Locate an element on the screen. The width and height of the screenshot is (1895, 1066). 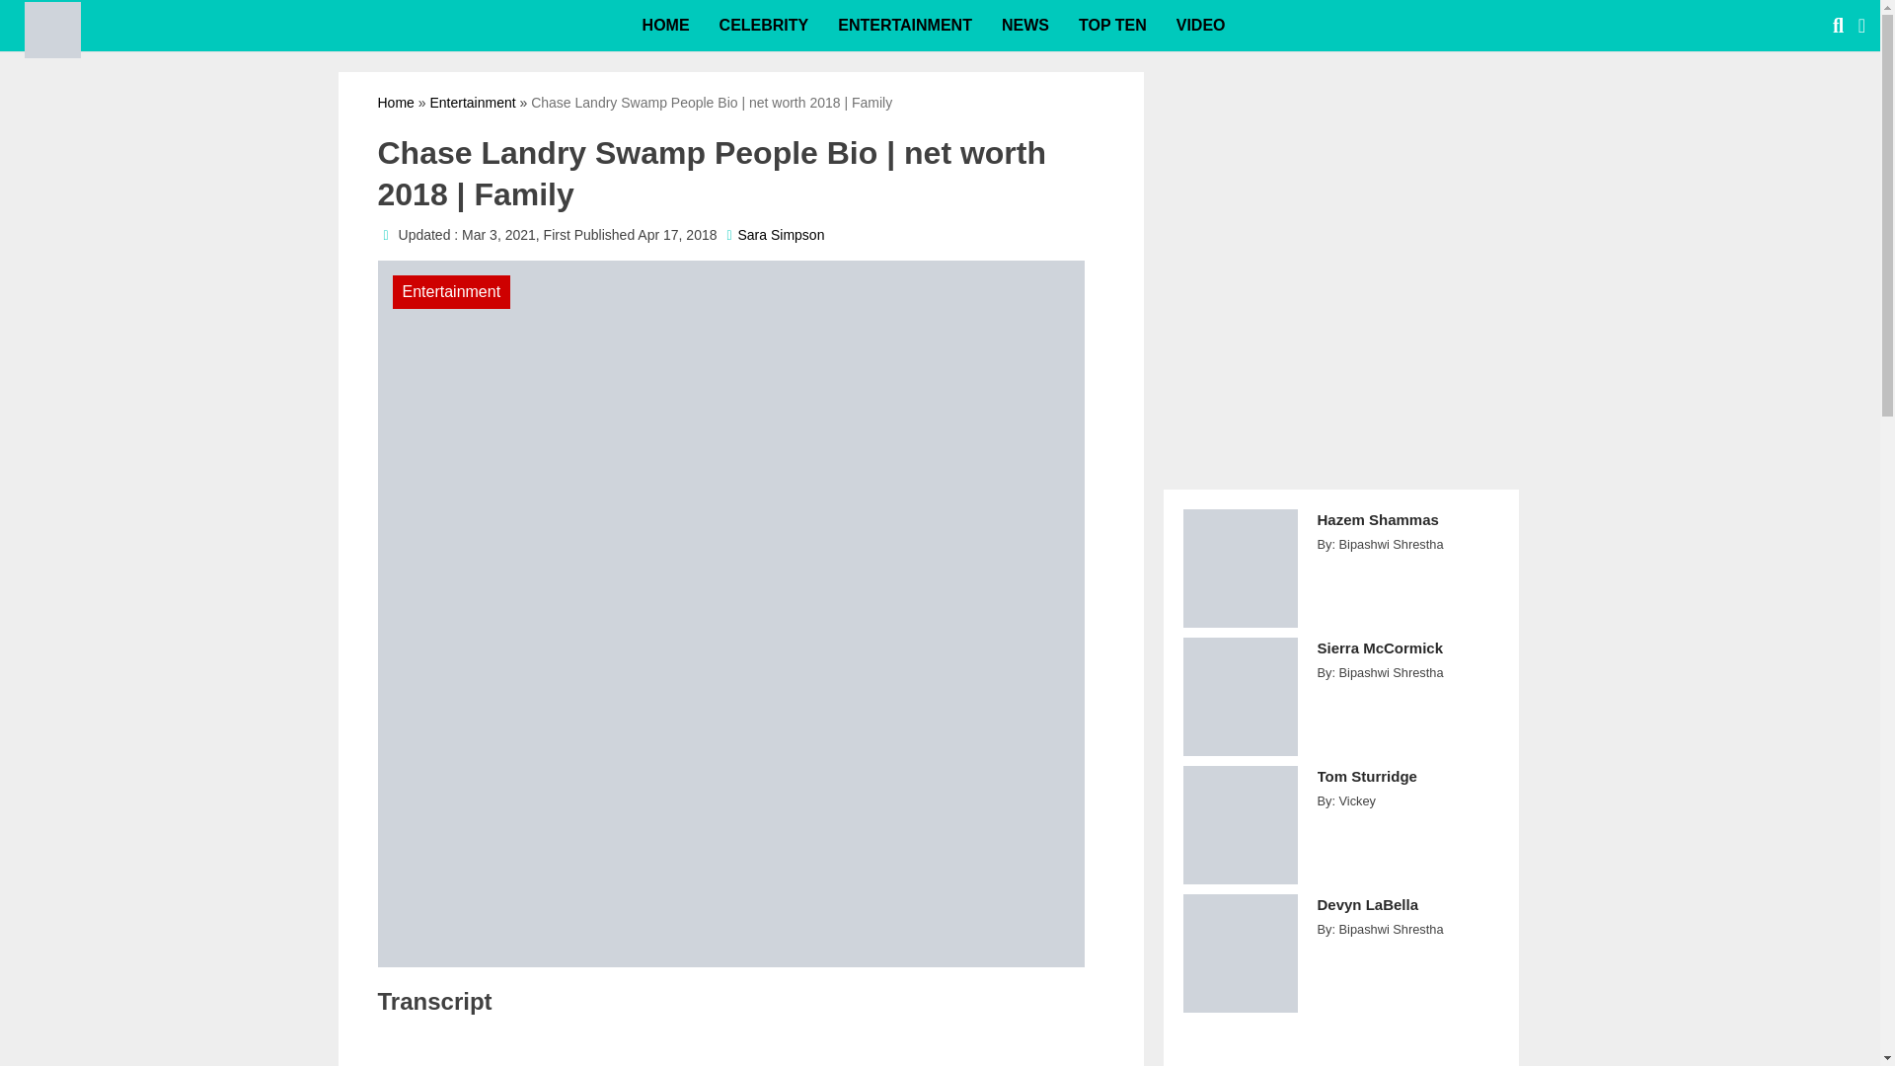
HOME is located at coordinates (665, 26).